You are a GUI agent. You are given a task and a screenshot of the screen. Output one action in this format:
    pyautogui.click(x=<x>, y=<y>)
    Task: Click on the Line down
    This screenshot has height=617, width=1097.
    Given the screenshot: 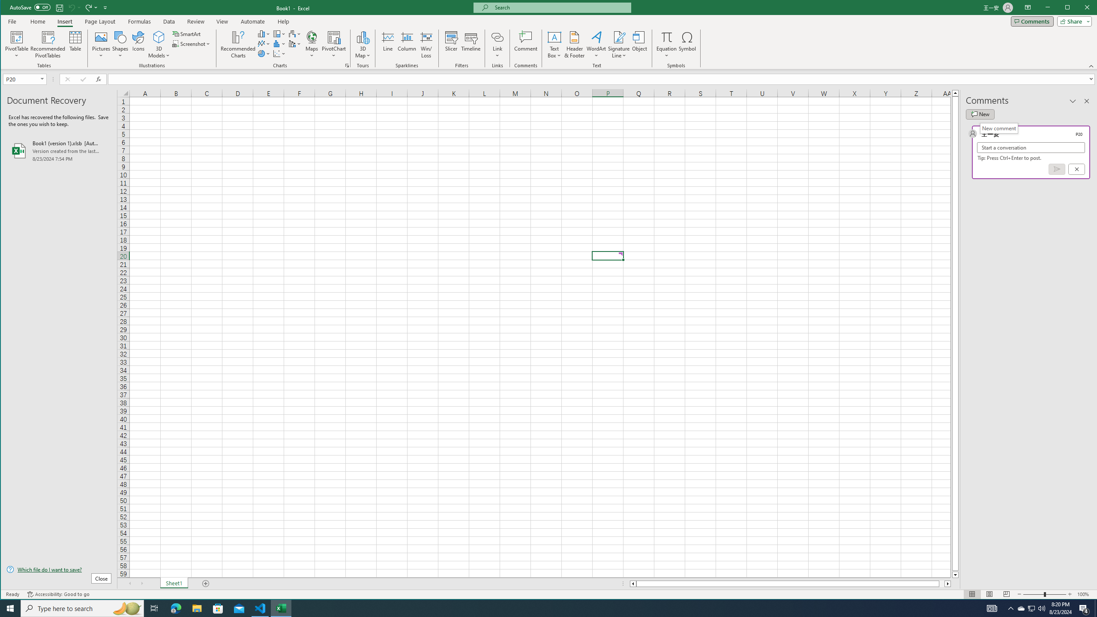 What is the action you would take?
    pyautogui.click(x=956, y=575)
    